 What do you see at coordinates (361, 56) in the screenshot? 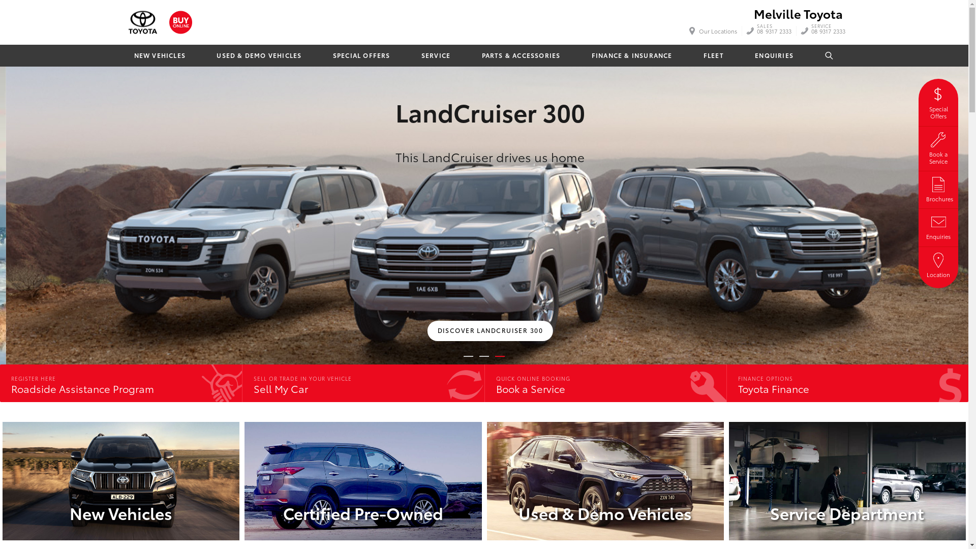
I see `SPECIAL OFFERS` at bounding box center [361, 56].